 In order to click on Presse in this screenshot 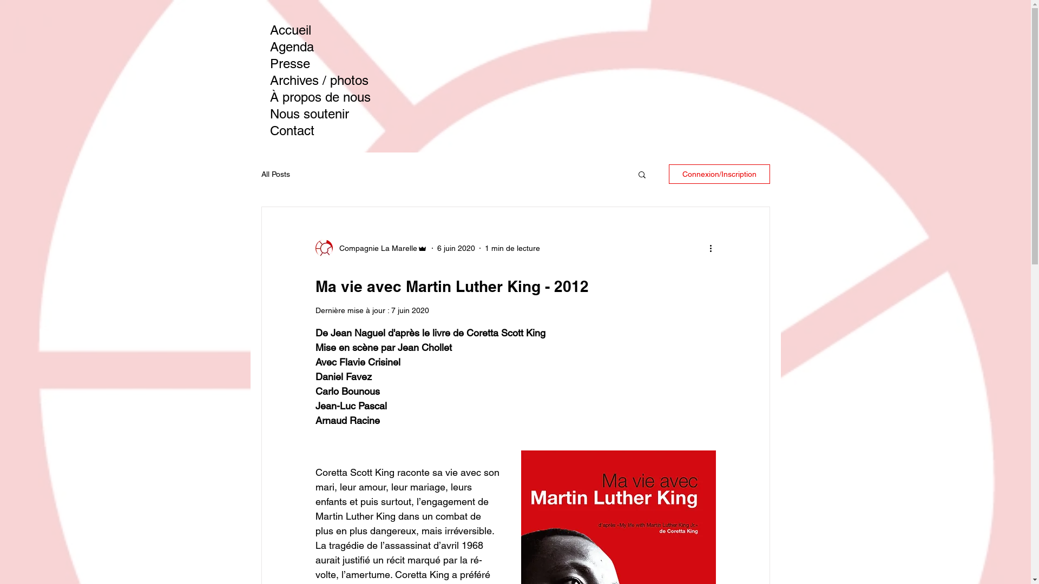, I will do `click(336, 64)`.